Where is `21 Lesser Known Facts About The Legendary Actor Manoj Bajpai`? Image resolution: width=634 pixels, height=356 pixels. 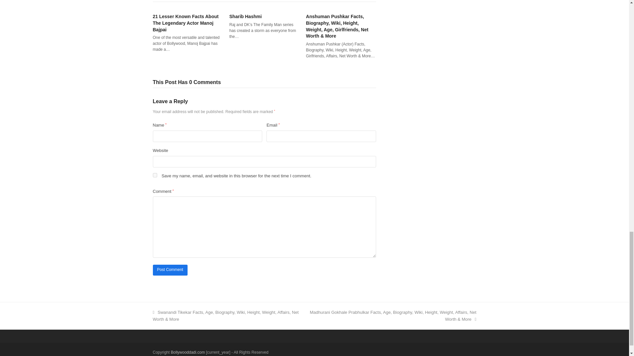
21 Lesser Known Facts About The Legendary Actor Manoj Bajpai is located at coordinates (185, 23).